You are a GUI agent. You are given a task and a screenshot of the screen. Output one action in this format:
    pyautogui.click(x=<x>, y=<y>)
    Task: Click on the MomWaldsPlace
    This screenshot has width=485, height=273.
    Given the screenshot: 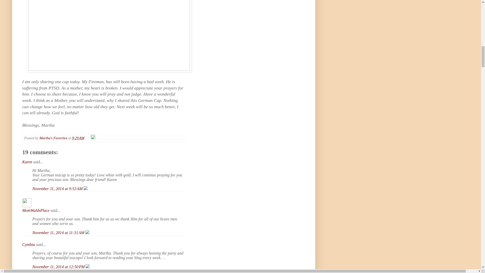 What is the action you would take?
    pyautogui.click(x=36, y=210)
    